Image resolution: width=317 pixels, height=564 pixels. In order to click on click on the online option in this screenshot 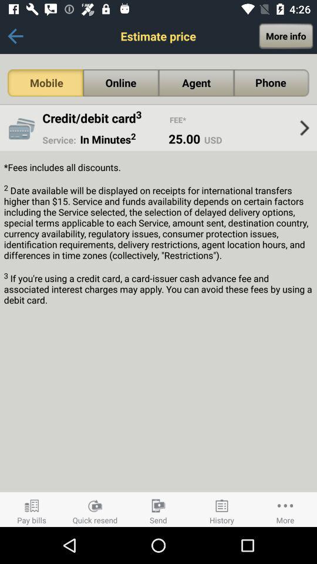, I will do `click(121, 83)`.